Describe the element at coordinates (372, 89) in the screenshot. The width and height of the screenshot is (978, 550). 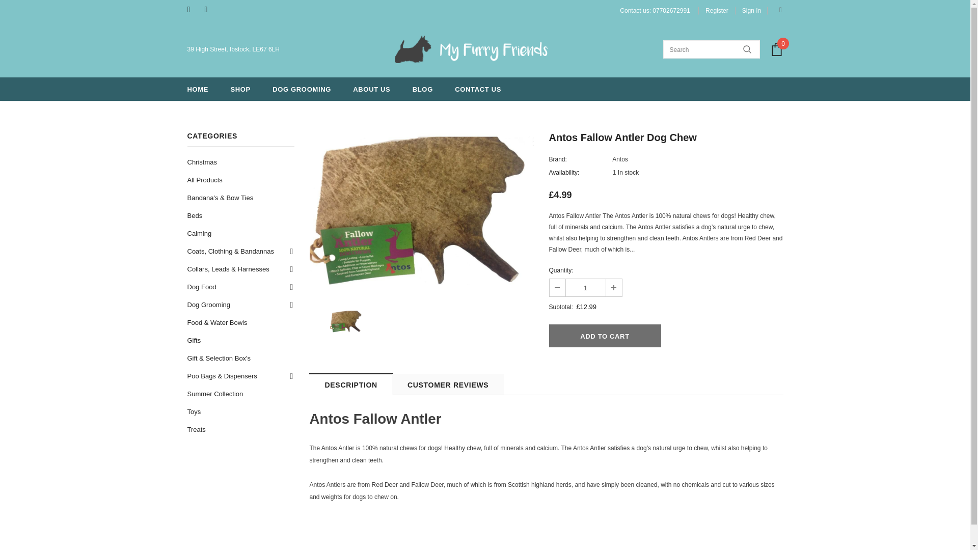
I see `ABOUT US` at that location.